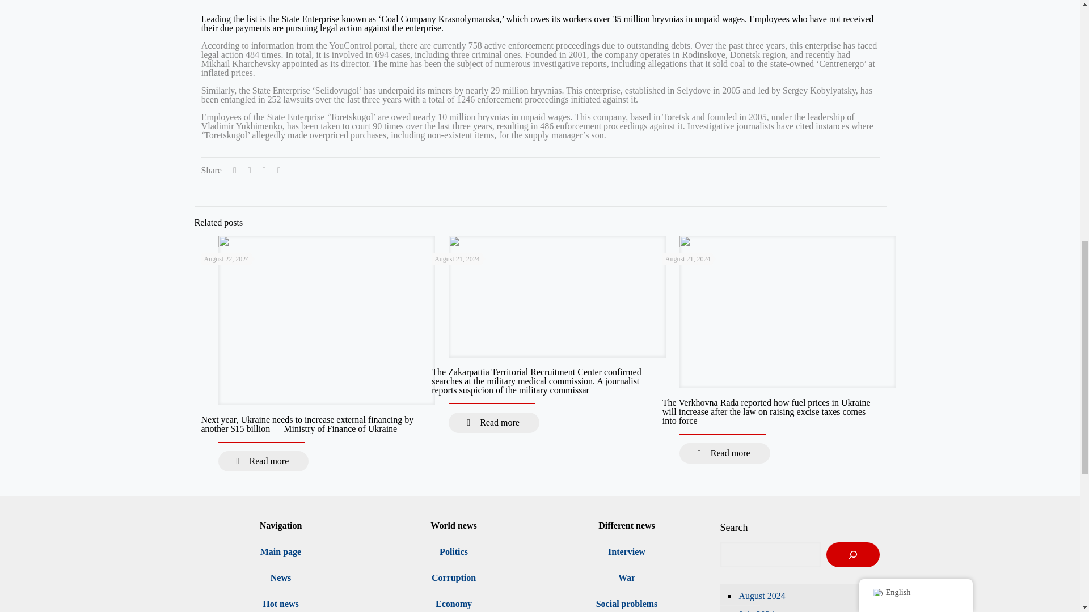 This screenshot has height=612, width=1089. What do you see at coordinates (493, 422) in the screenshot?
I see `Read more` at bounding box center [493, 422].